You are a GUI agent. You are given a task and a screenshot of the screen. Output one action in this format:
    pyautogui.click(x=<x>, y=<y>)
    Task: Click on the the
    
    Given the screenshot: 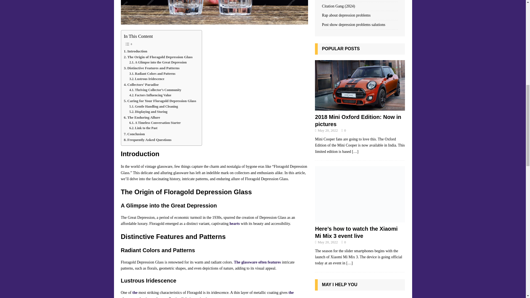 What is the action you would take?
    pyautogui.click(x=135, y=292)
    